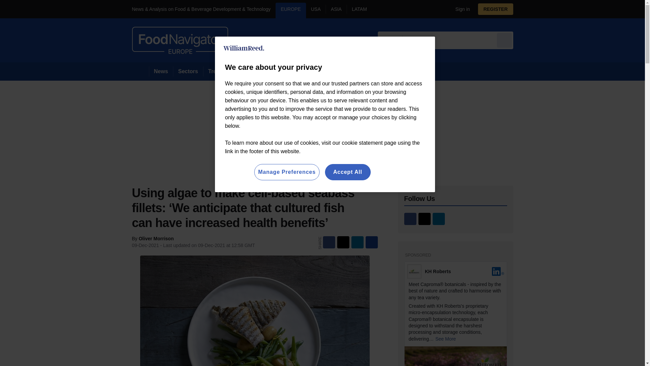  I want to click on REGISTER, so click(496, 9).